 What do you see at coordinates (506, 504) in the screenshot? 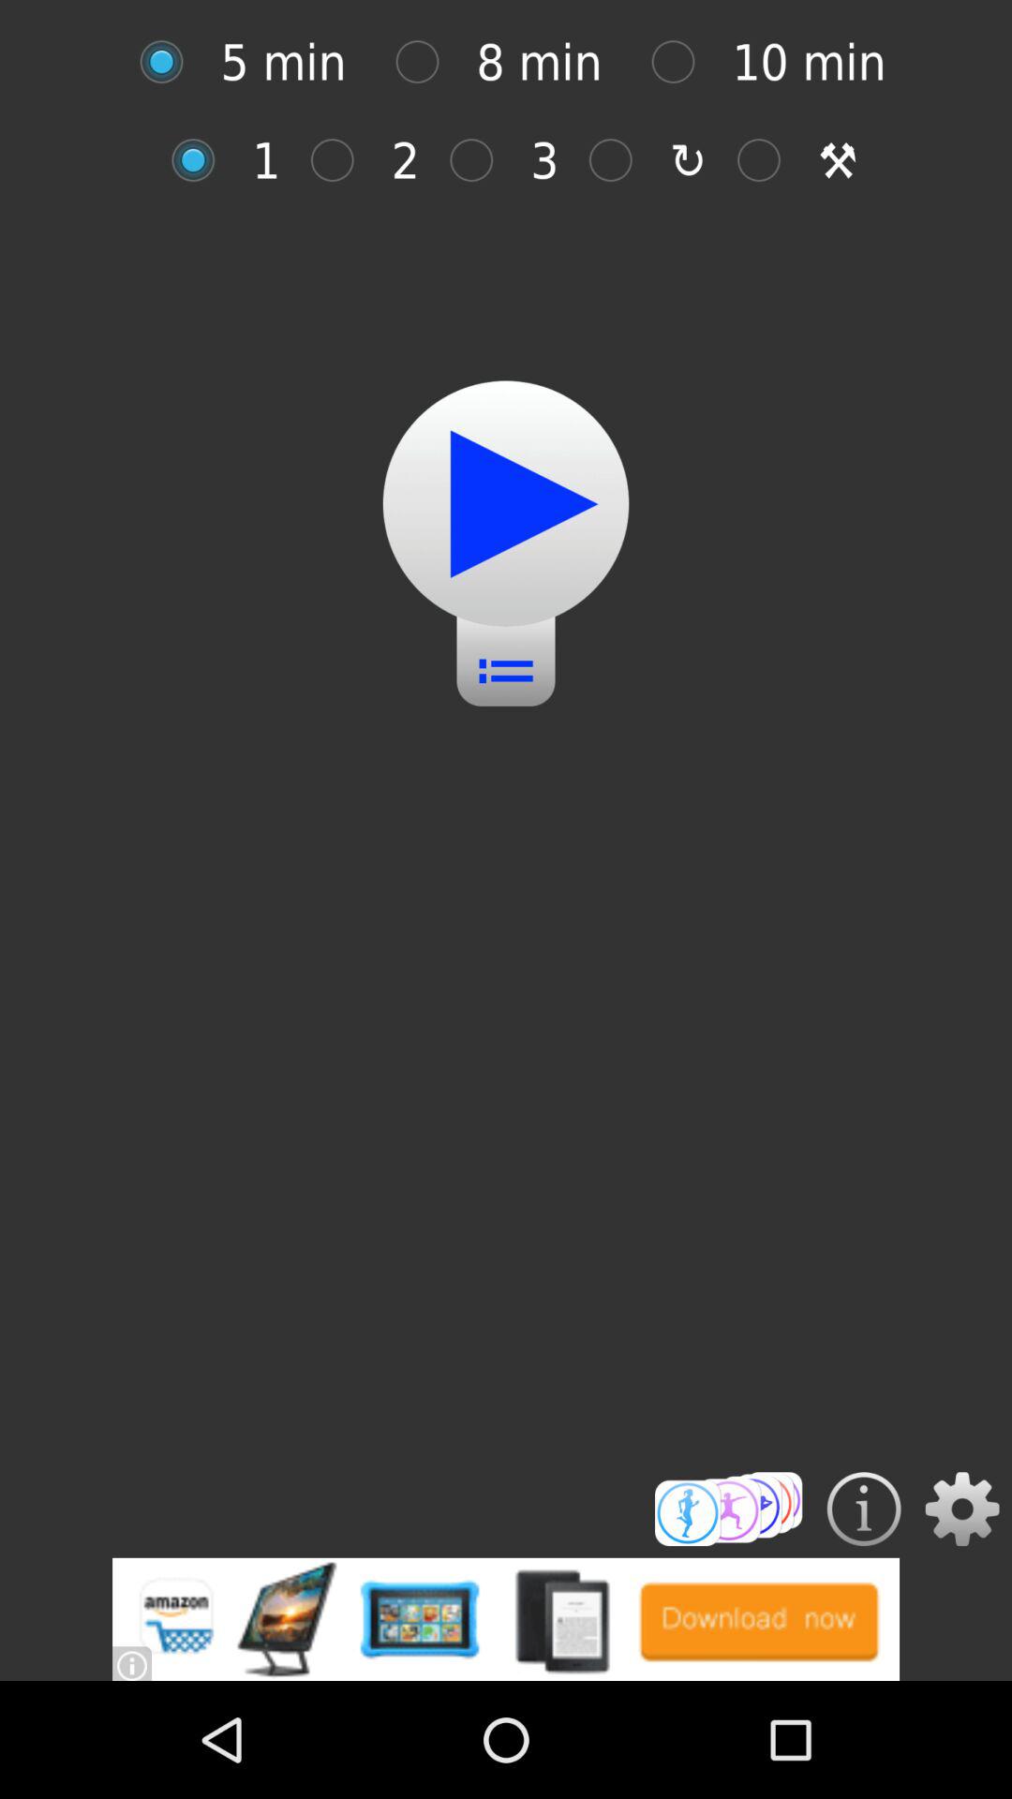
I see `play option` at bounding box center [506, 504].